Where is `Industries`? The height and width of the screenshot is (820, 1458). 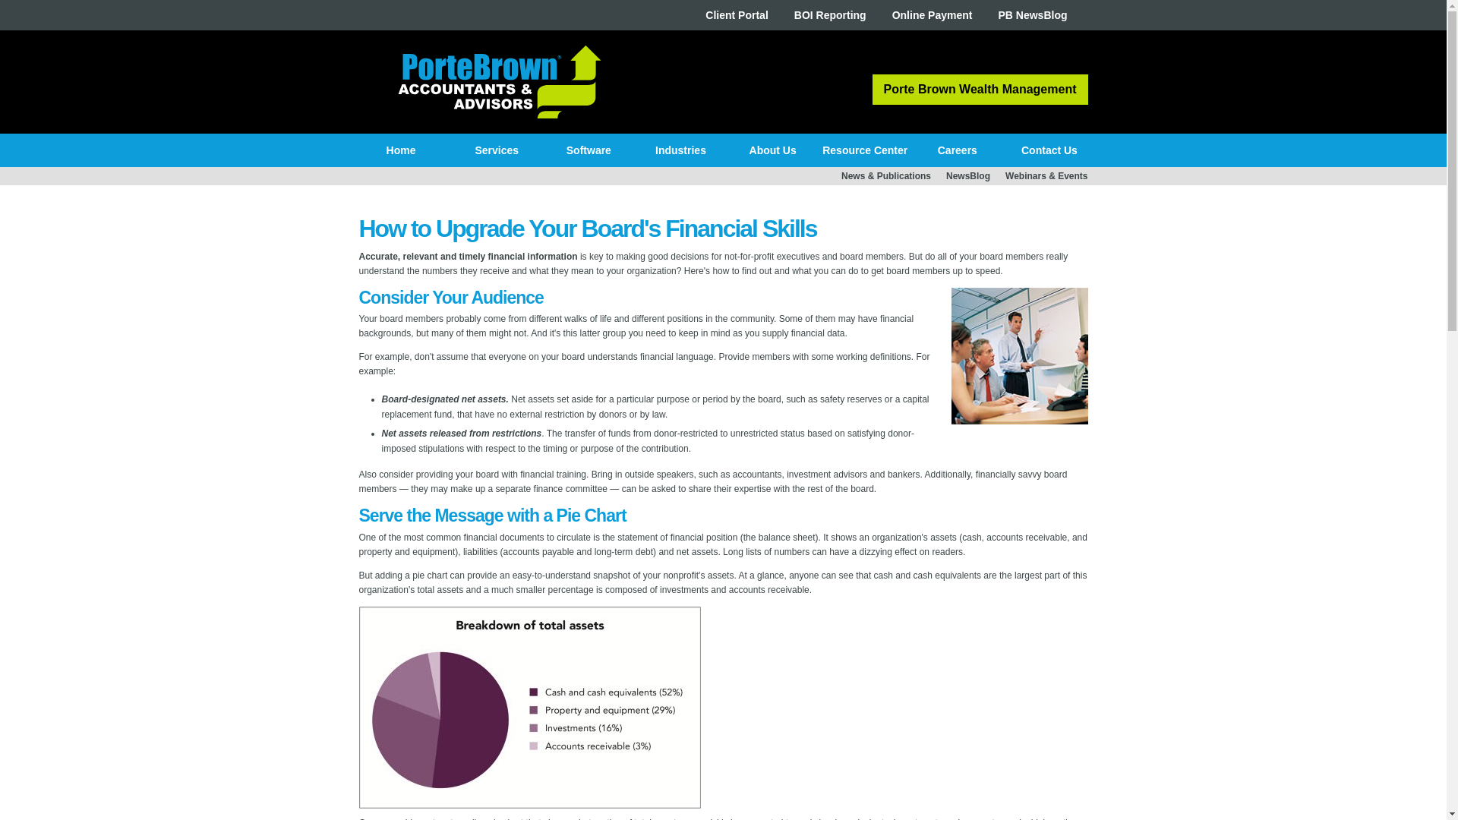
Industries is located at coordinates (680, 150).